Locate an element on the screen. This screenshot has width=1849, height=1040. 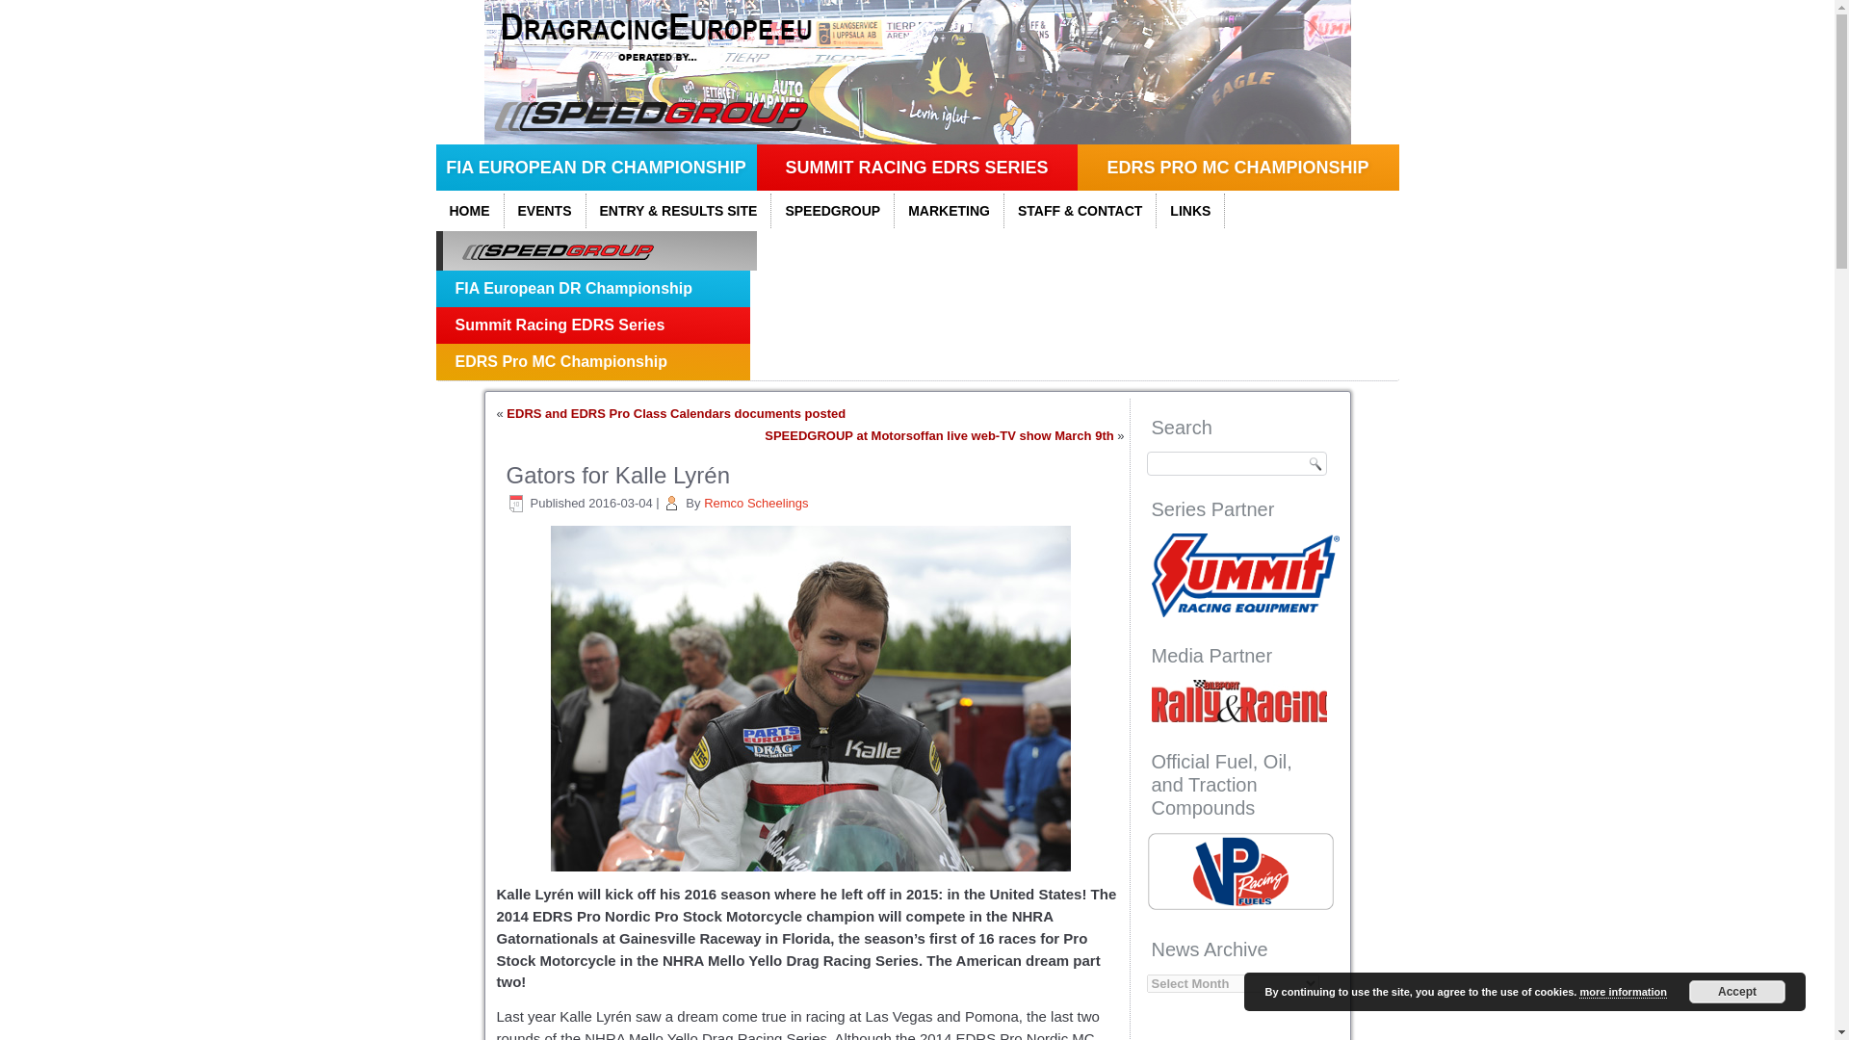
Events is located at coordinates (545, 210).